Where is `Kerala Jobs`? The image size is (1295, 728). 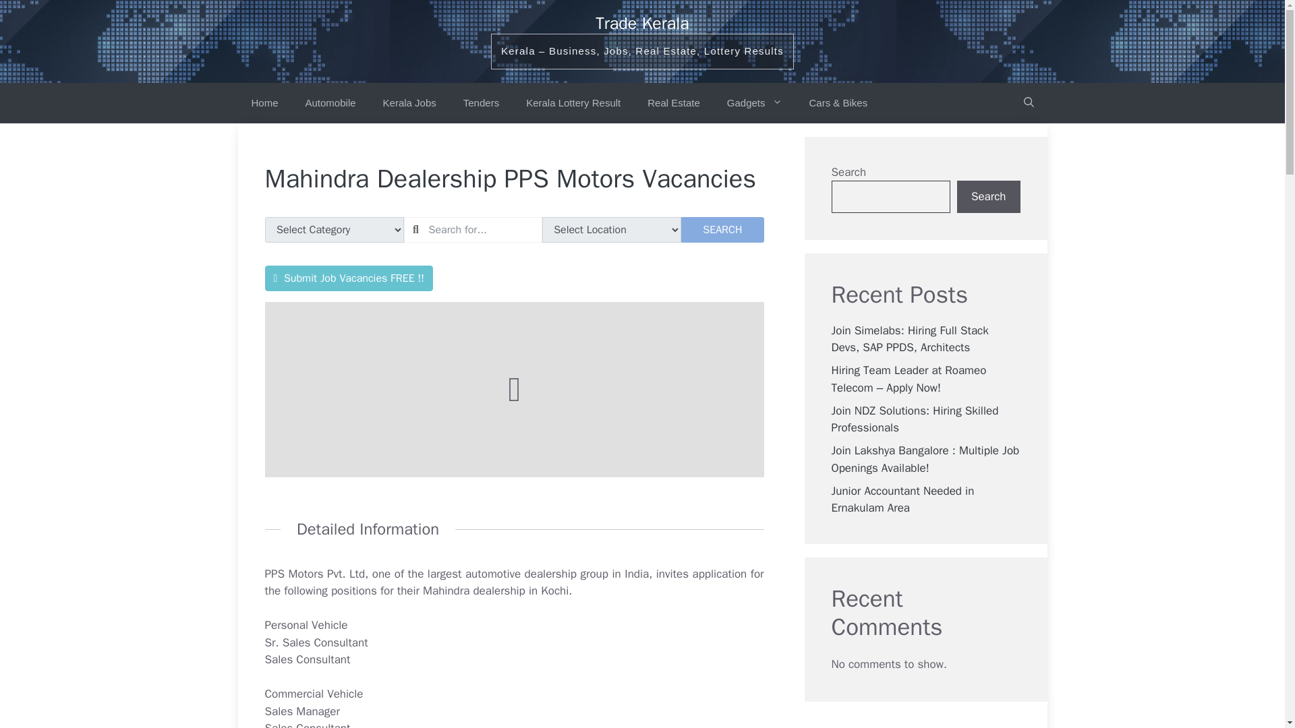
Kerala Jobs is located at coordinates (409, 102).